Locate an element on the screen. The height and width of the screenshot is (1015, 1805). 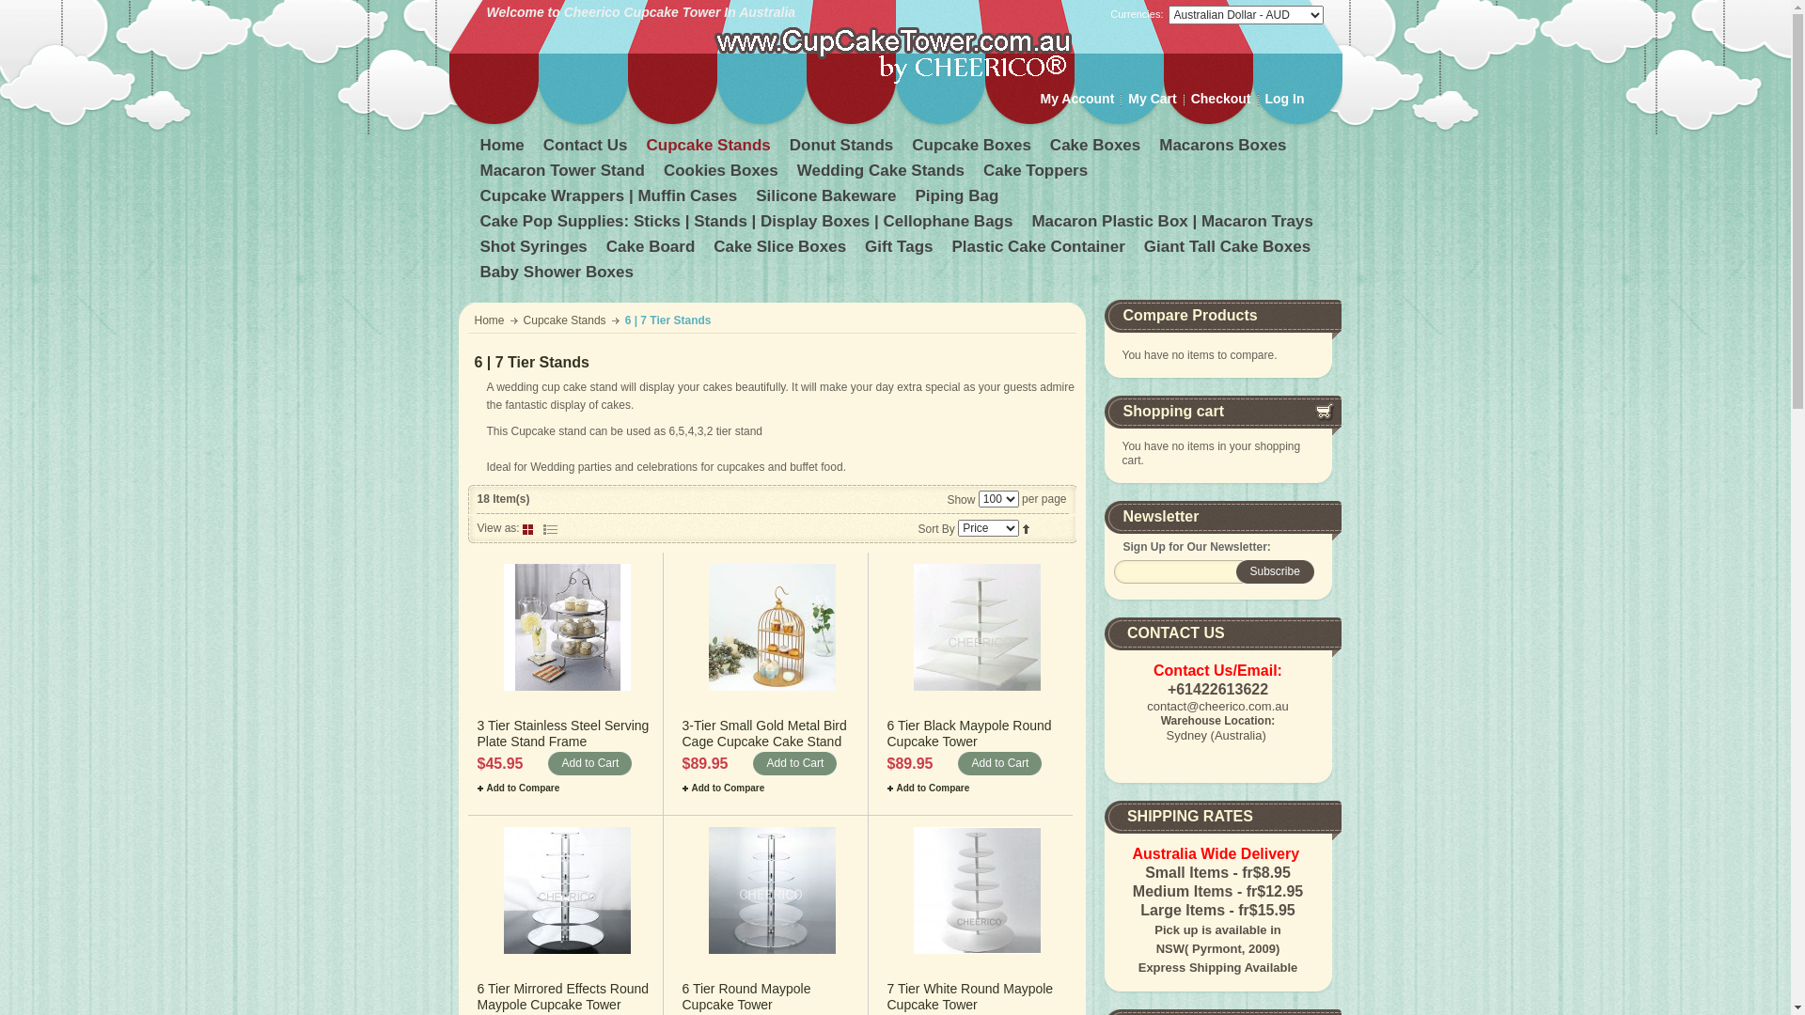
3-Tier Small Gold Metal Bird Cage Cupcake Cake Stand is located at coordinates (765, 733).